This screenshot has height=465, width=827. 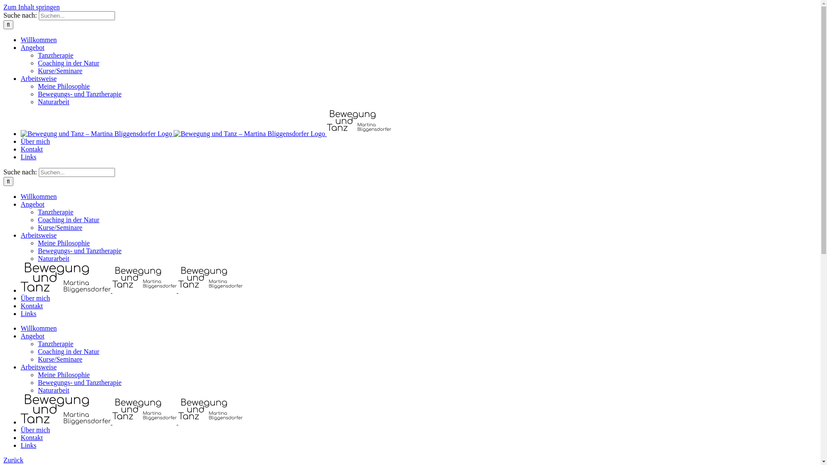 I want to click on Kurse/Seminare, so click(x=60, y=227).